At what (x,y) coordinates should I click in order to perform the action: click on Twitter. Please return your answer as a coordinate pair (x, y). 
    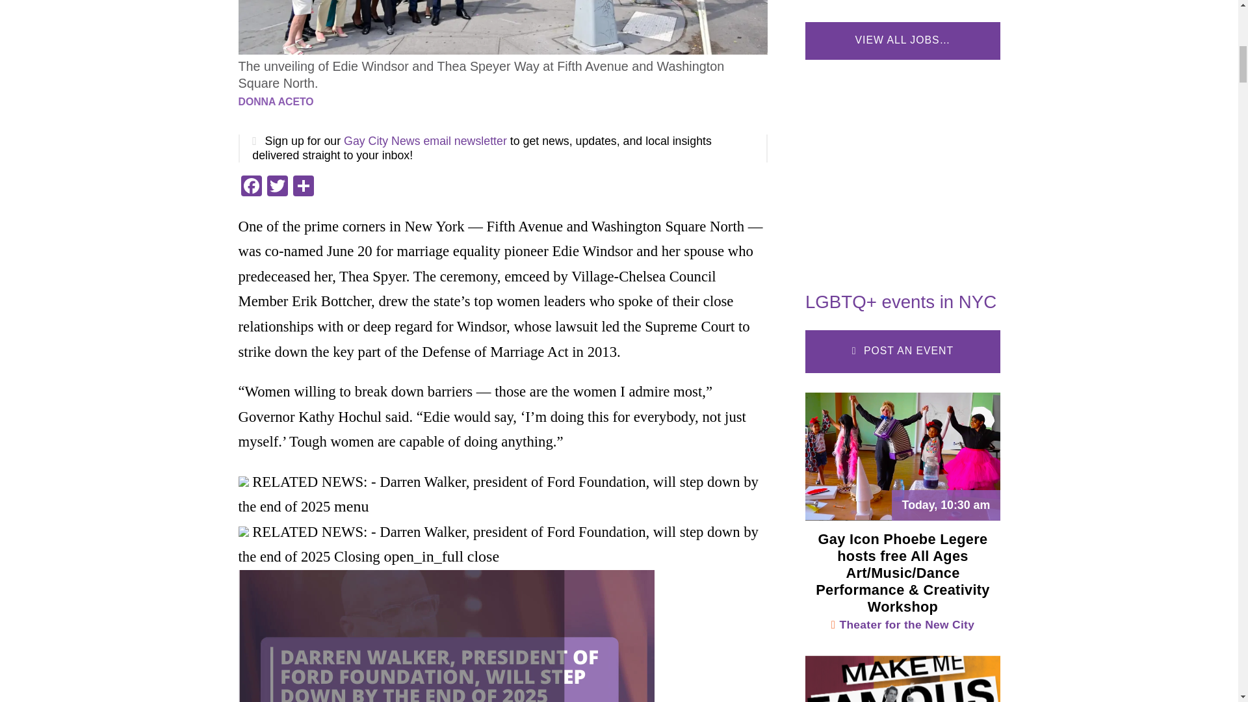
    Looking at the image, I should click on (276, 187).